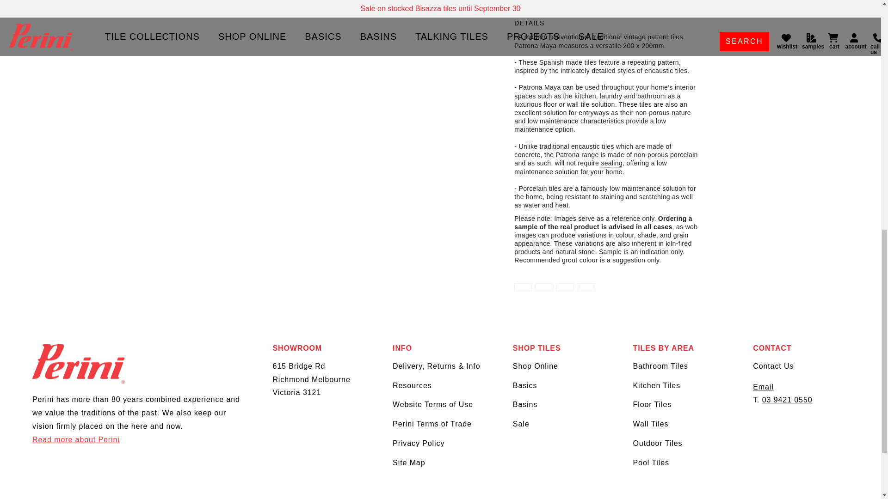 This screenshot has width=888, height=499. Describe the element at coordinates (558, 2) in the screenshot. I see `ENQUIRE ABOUT THIS PRODUCT` at that location.